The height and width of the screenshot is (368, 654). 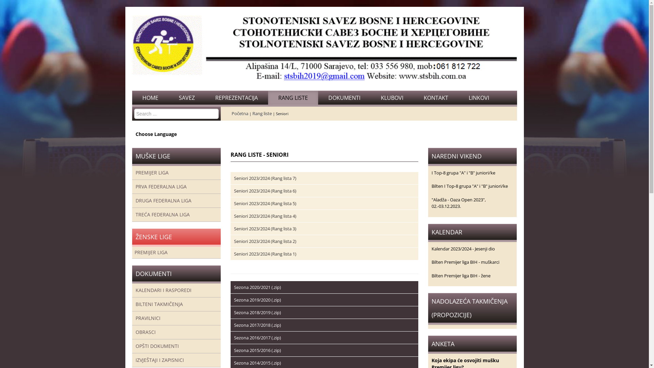 I want to click on KONTAKT, so click(x=436, y=98).